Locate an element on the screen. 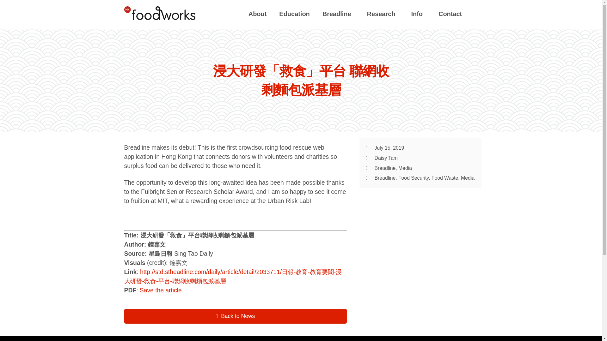 The image size is (607, 341). Research is located at coordinates (383, 14).